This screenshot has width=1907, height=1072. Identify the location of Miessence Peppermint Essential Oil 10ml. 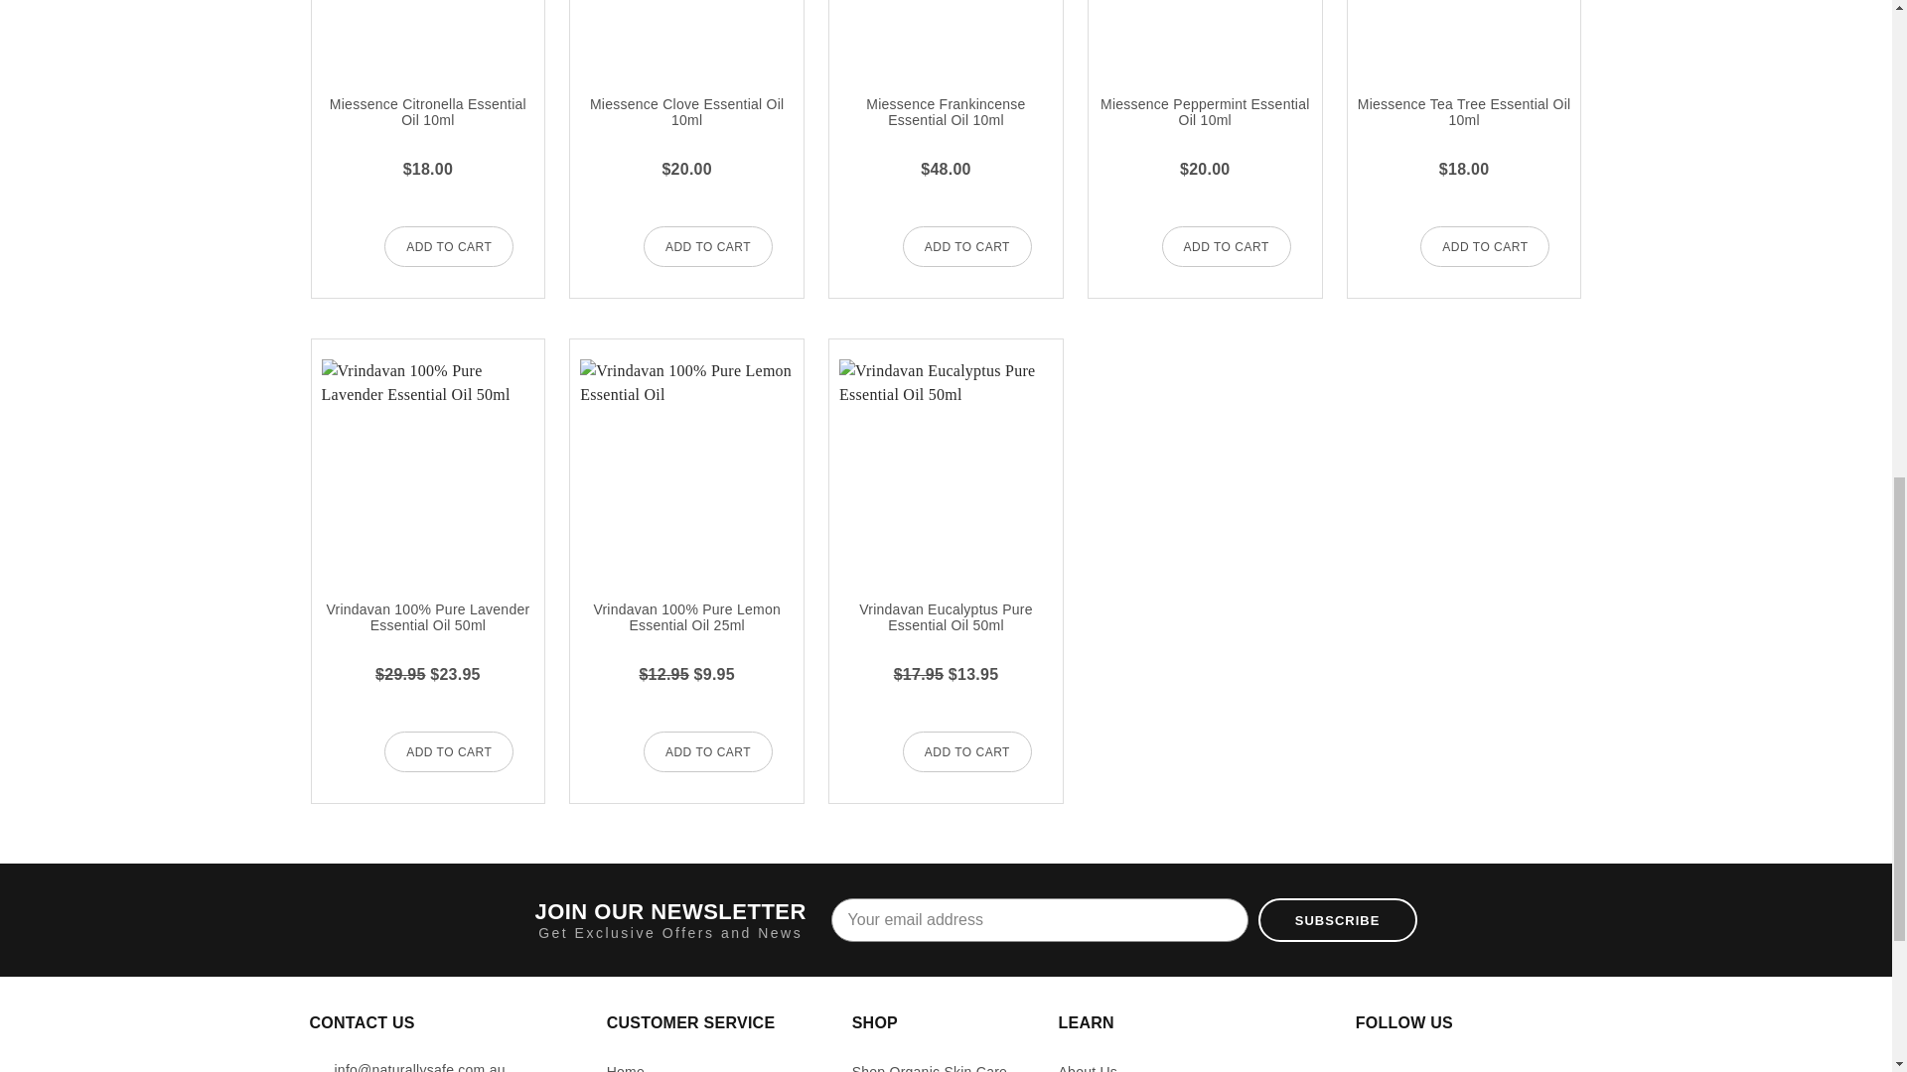
(1204, 33).